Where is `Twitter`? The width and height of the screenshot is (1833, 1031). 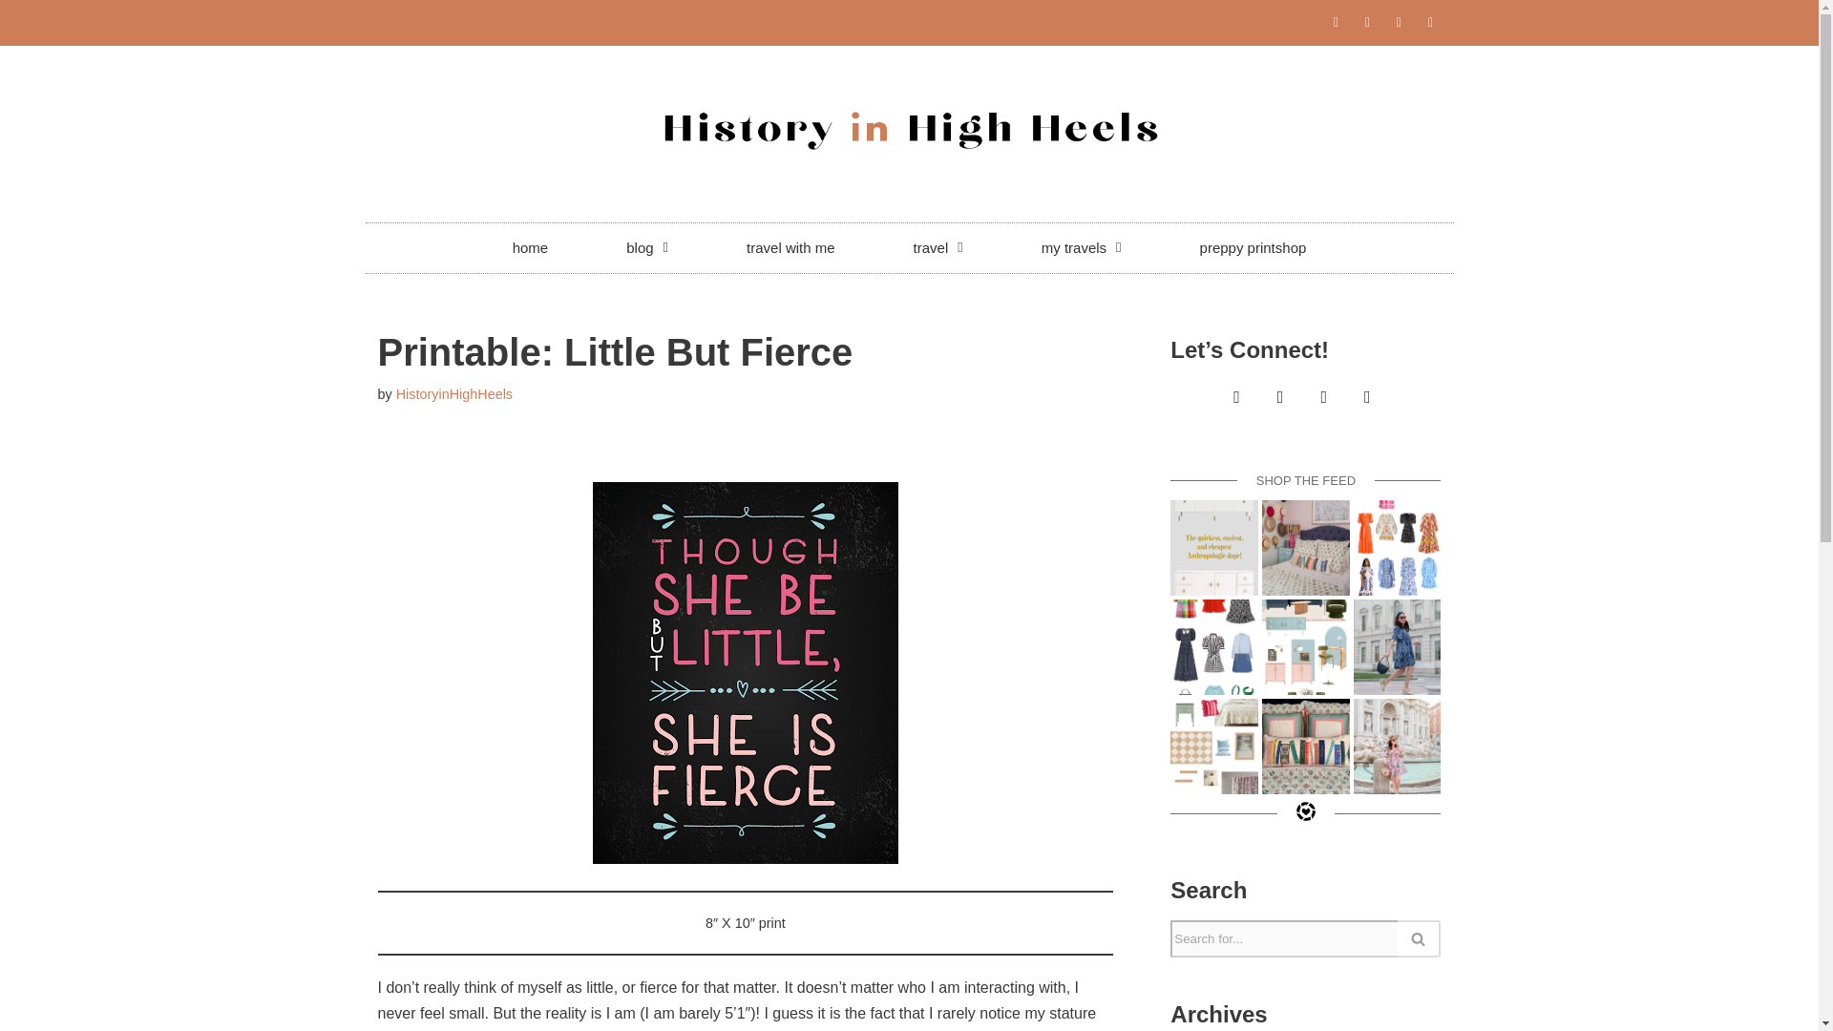
Twitter is located at coordinates (1323, 398).